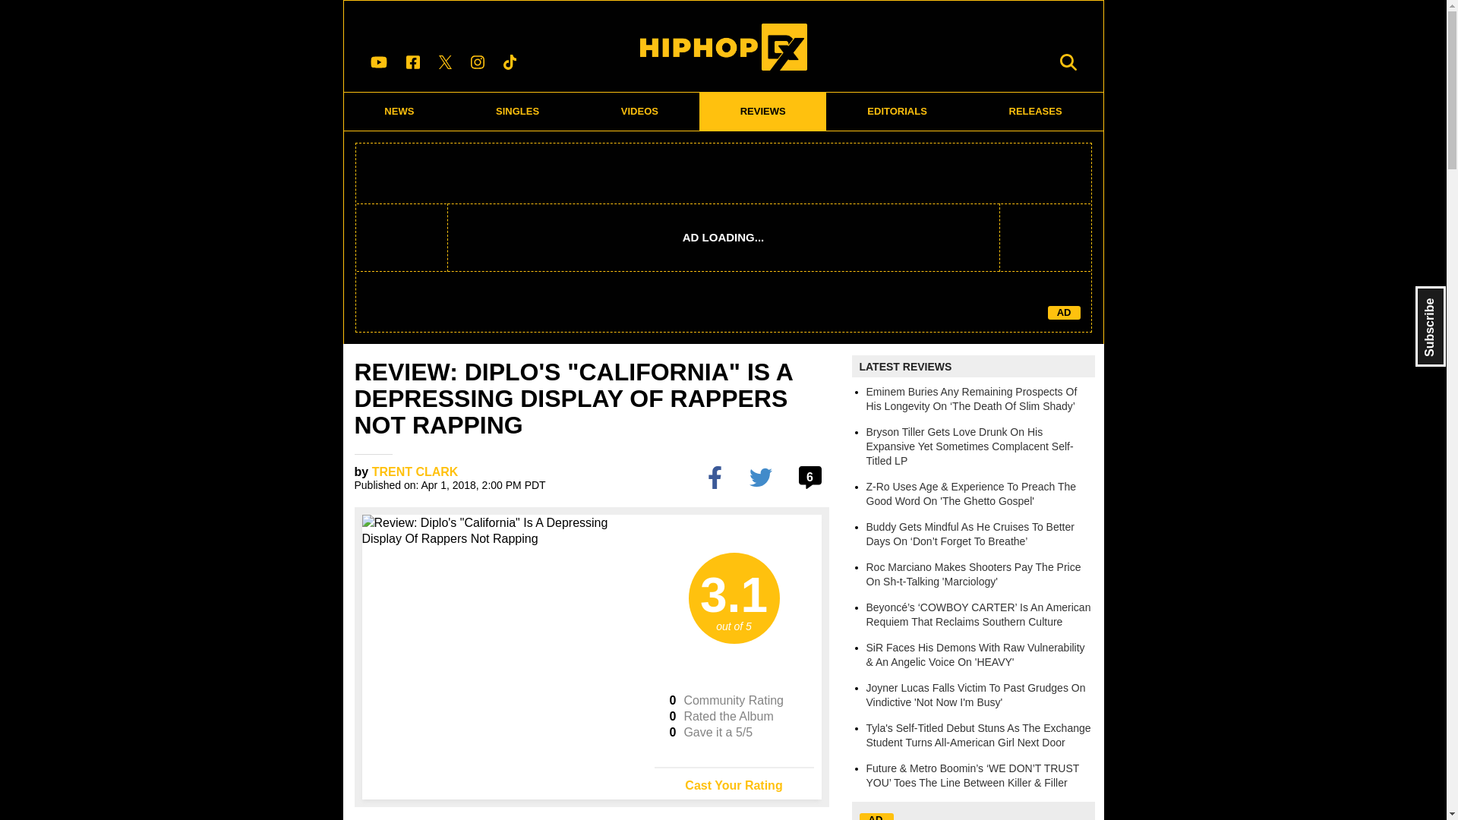 The image size is (1458, 820). What do you see at coordinates (399, 111) in the screenshot?
I see `NEWS` at bounding box center [399, 111].